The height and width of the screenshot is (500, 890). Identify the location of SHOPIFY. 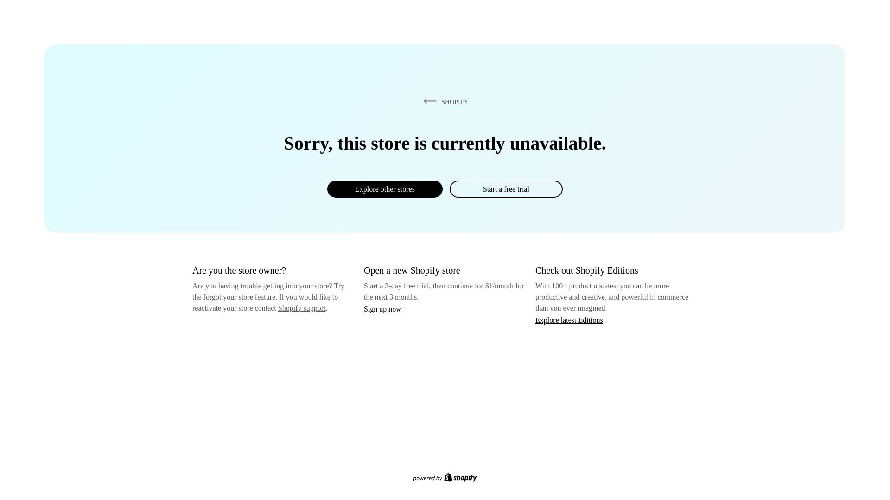
(444, 101).